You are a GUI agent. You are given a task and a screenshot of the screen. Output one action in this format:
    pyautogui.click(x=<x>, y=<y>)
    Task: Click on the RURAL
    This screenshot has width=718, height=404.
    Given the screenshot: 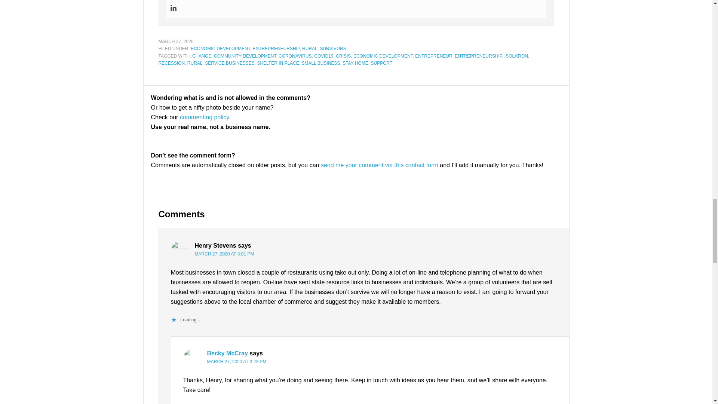 What is the action you would take?
    pyautogui.click(x=310, y=49)
    